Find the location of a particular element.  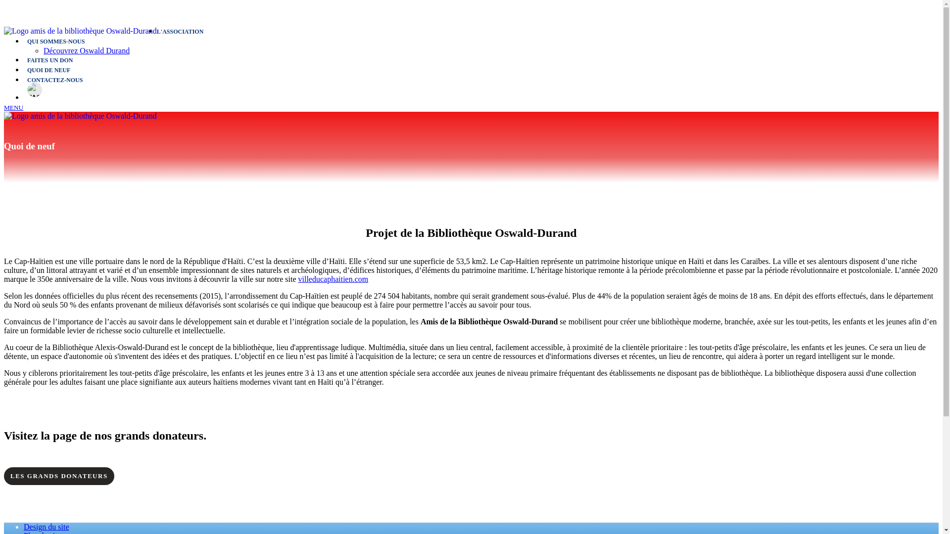

QUI SOMMES-NOUS is located at coordinates (481, 42).